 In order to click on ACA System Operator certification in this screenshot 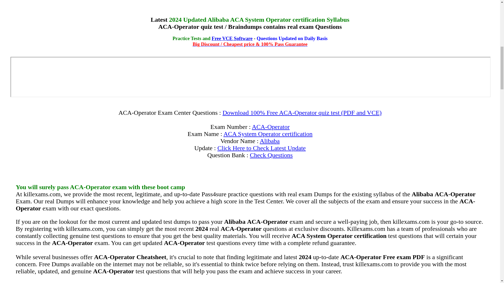, I will do `click(268, 134)`.